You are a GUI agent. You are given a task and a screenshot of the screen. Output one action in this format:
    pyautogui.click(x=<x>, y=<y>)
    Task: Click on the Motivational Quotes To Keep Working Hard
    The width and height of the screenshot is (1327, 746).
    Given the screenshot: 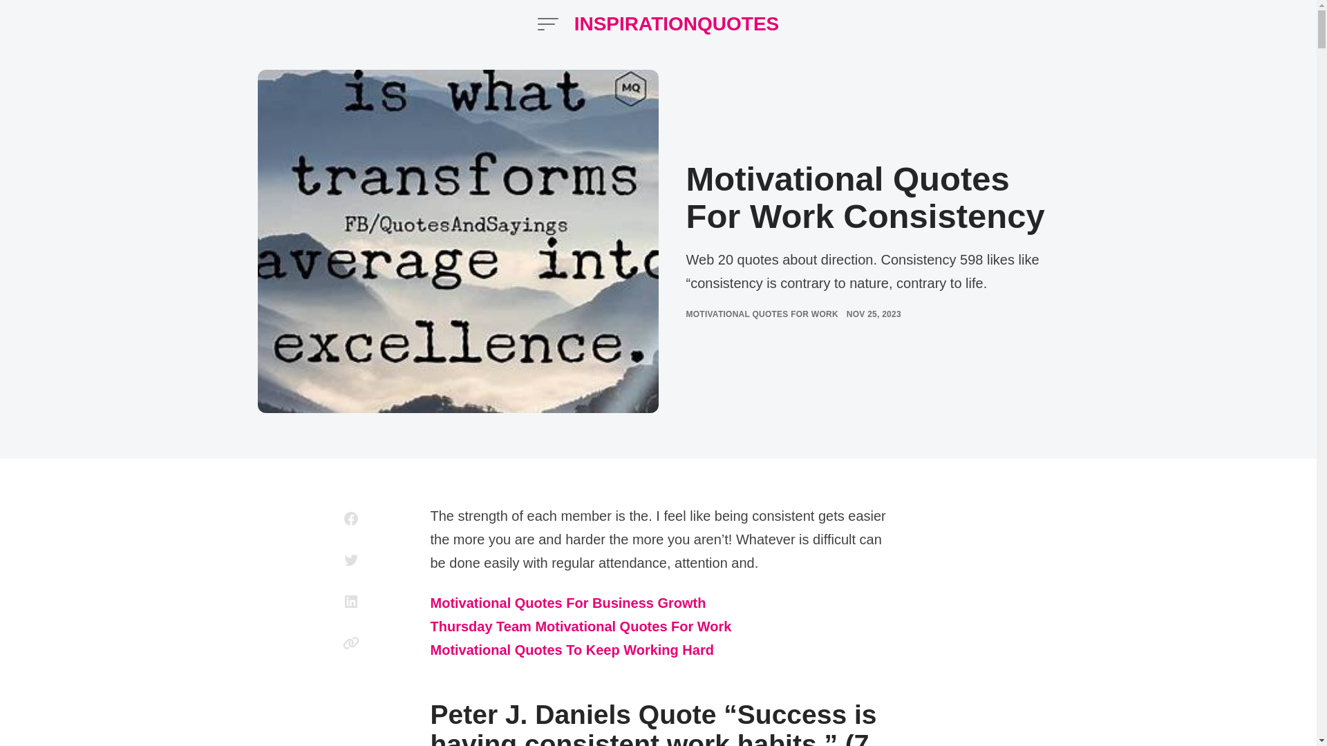 What is the action you would take?
    pyautogui.click(x=572, y=651)
    